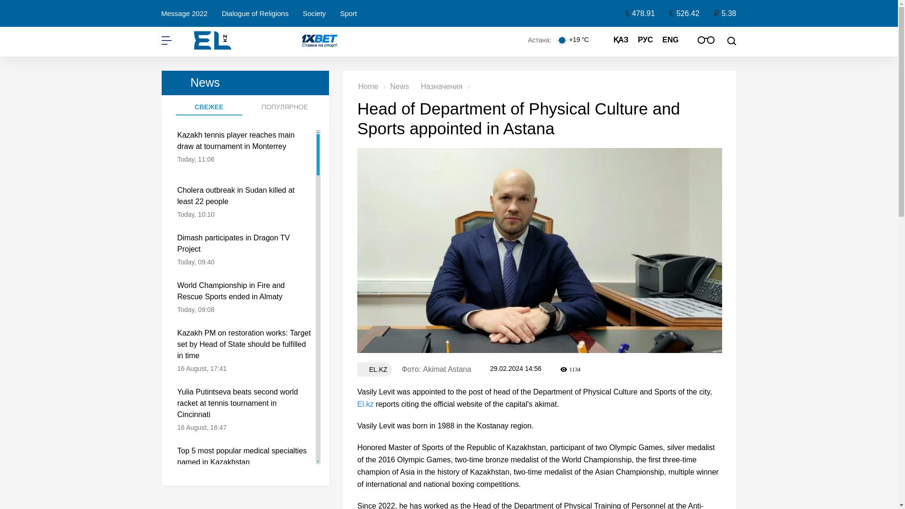  I want to click on Home, so click(368, 86).